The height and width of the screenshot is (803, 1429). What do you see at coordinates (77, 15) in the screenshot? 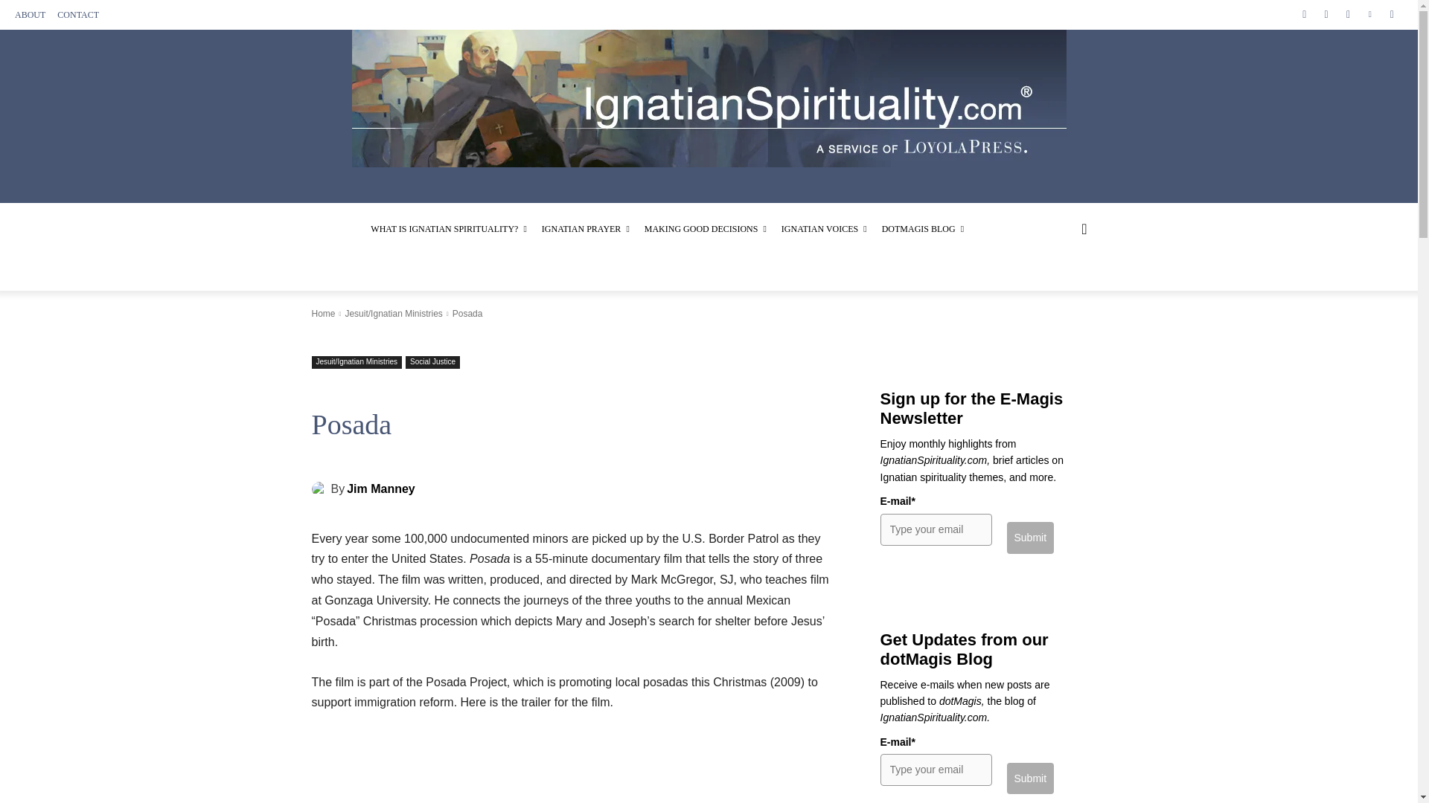
I see `CONTACT` at bounding box center [77, 15].